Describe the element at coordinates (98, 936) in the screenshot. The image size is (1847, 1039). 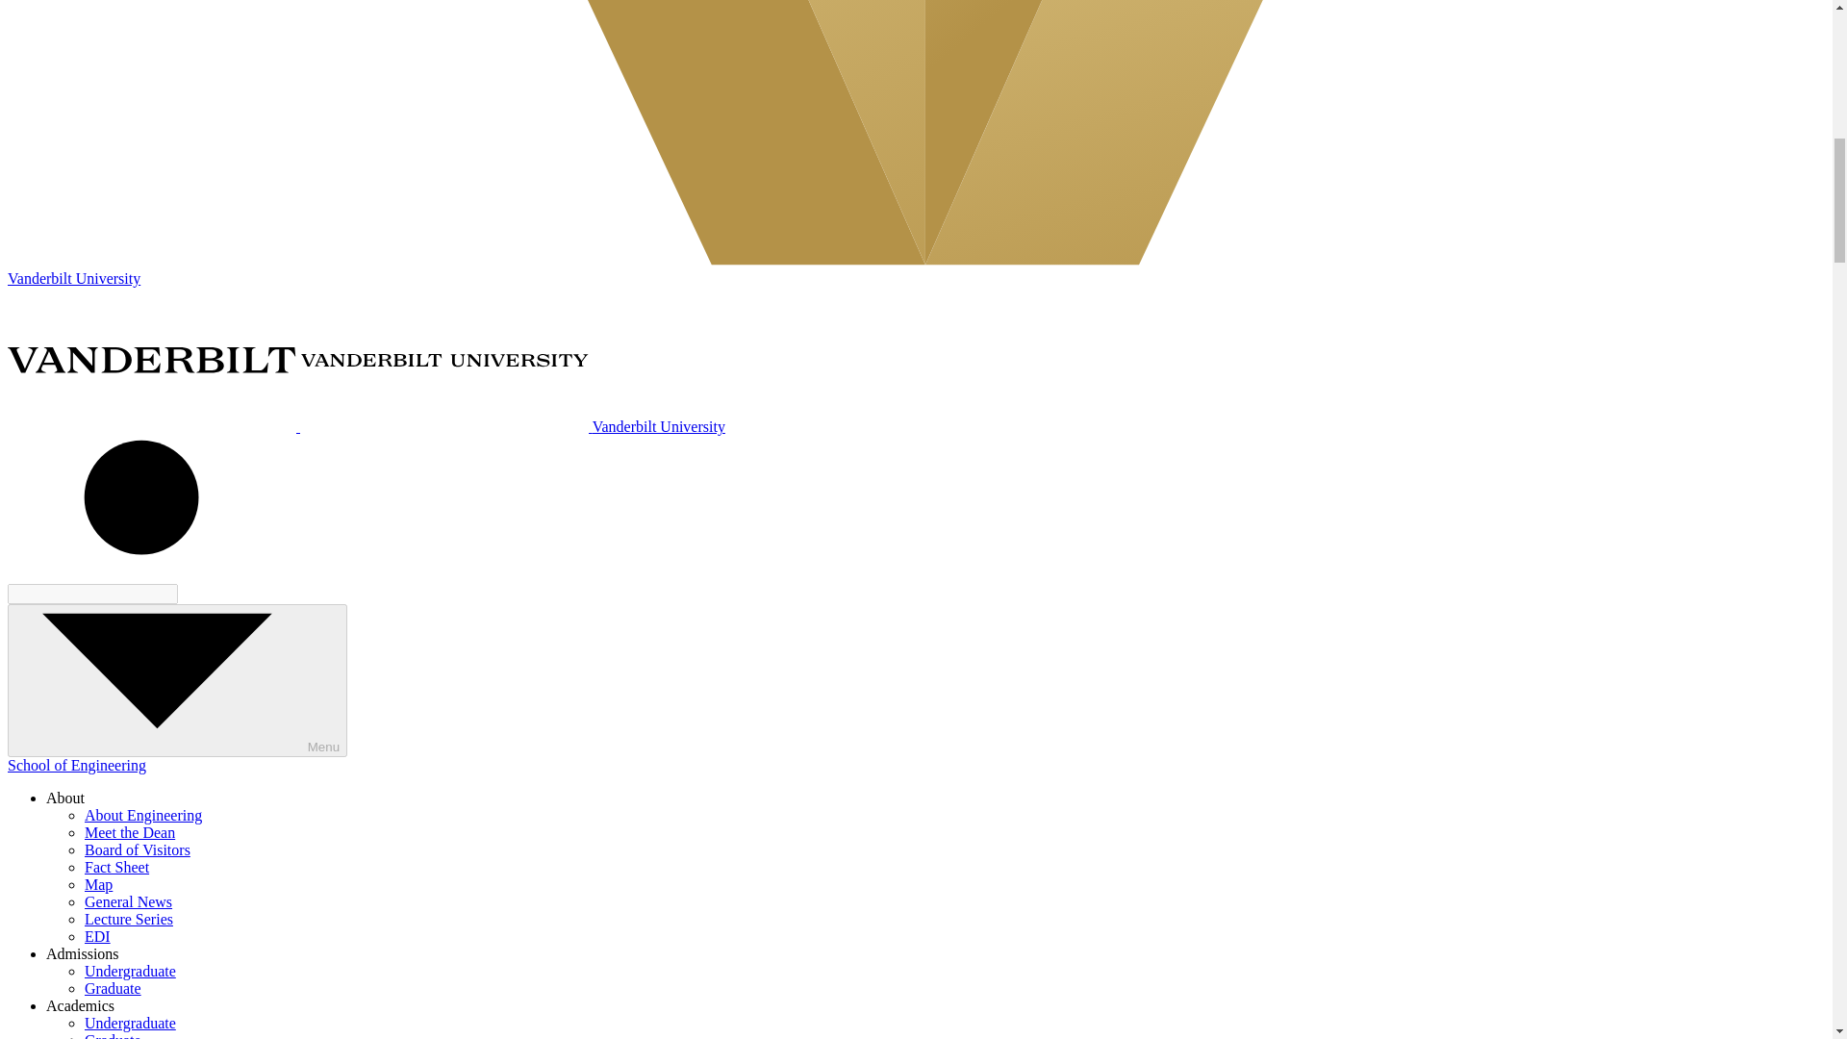
I see `EDI` at that location.